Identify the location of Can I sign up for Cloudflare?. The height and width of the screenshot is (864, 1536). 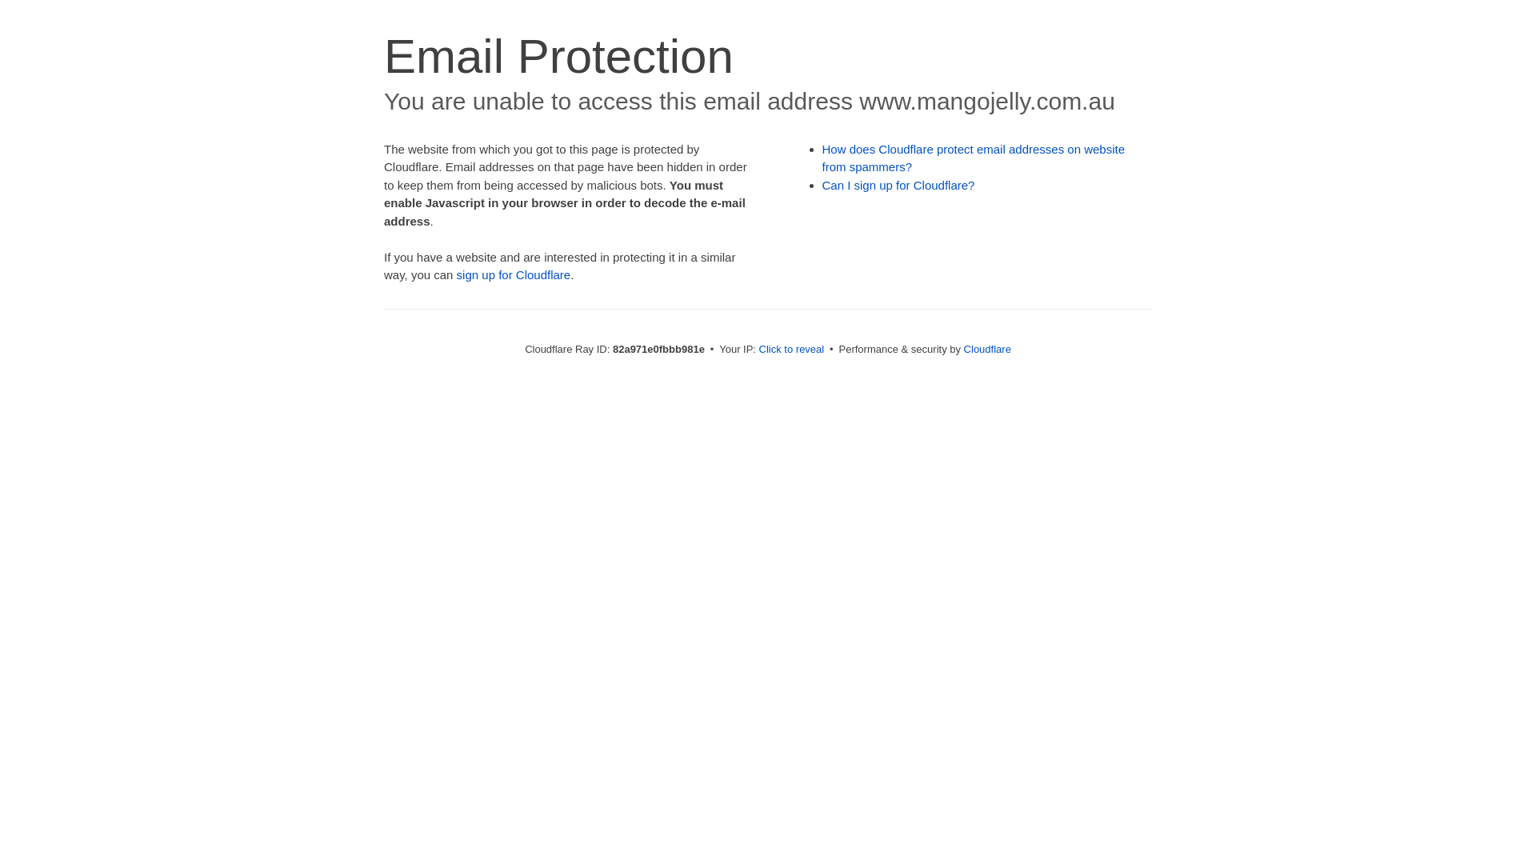
(899, 186).